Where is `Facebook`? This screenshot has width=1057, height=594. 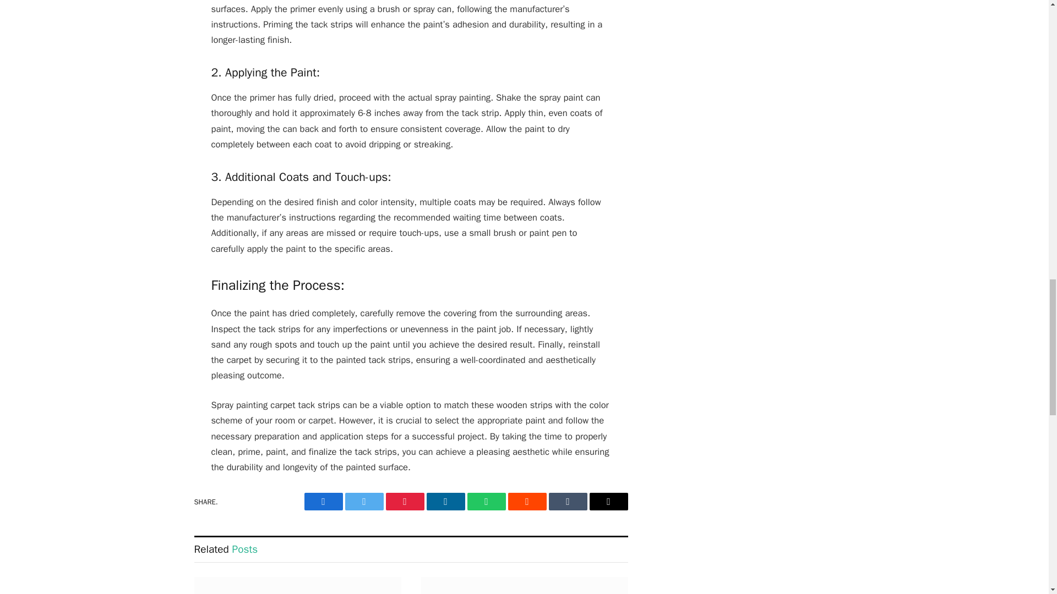
Facebook is located at coordinates (323, 502).